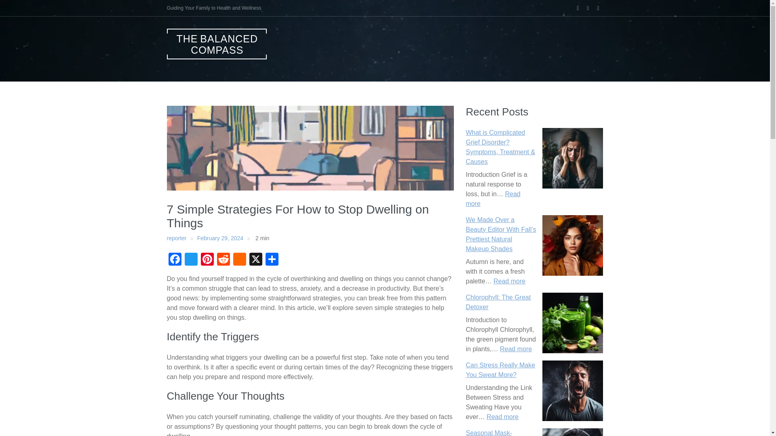 This screenshot has width=776, height=436. Describe the element at coordinates (258, 238) in the screenshot. I see `Reading Time` at that location.